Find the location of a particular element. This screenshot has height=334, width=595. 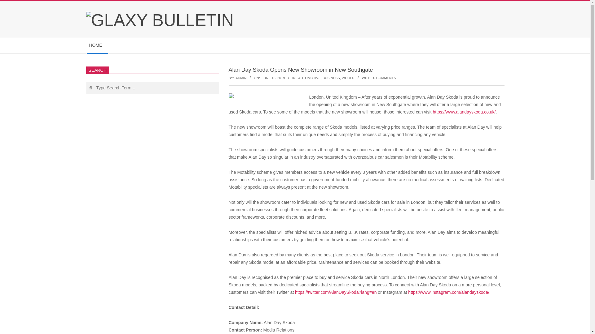

Posts by admin is located at coordinates (241, 78).